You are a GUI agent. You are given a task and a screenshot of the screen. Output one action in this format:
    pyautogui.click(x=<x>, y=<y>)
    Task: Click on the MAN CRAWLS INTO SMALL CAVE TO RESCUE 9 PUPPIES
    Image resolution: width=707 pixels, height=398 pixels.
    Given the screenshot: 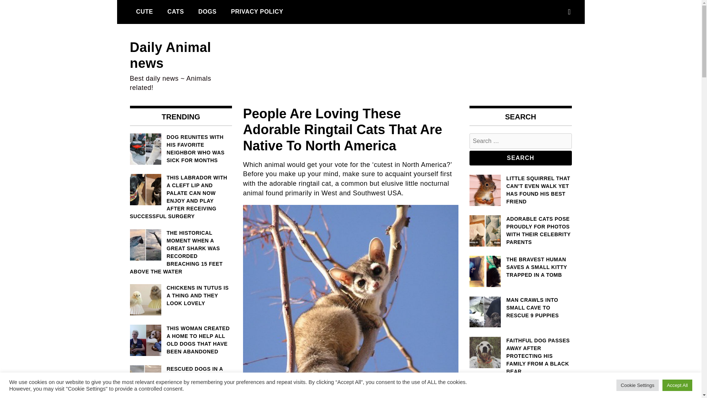 What is the action you would take?
    pyautogui.click(x=521, y=308)
    